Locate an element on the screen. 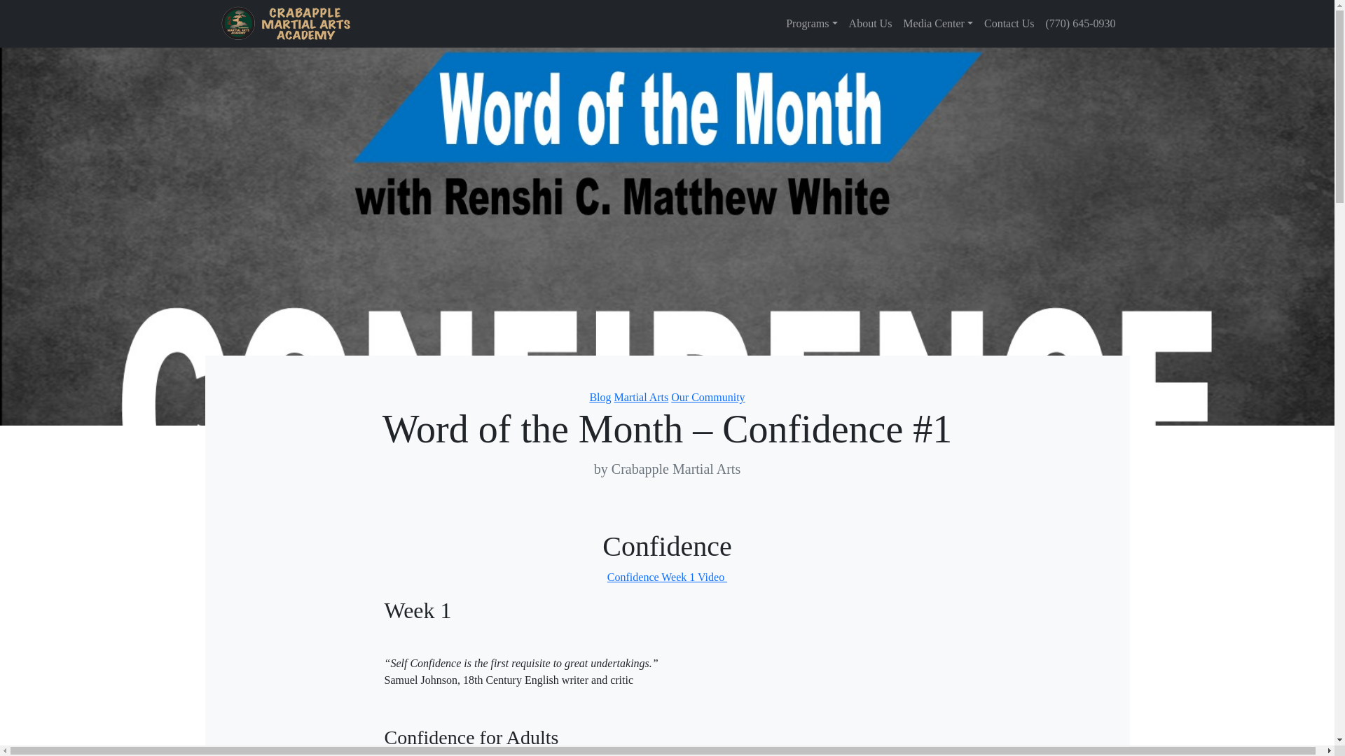 This screenshot has width=1345, height=756. Contact Us is located at coordinates (1009, 24).